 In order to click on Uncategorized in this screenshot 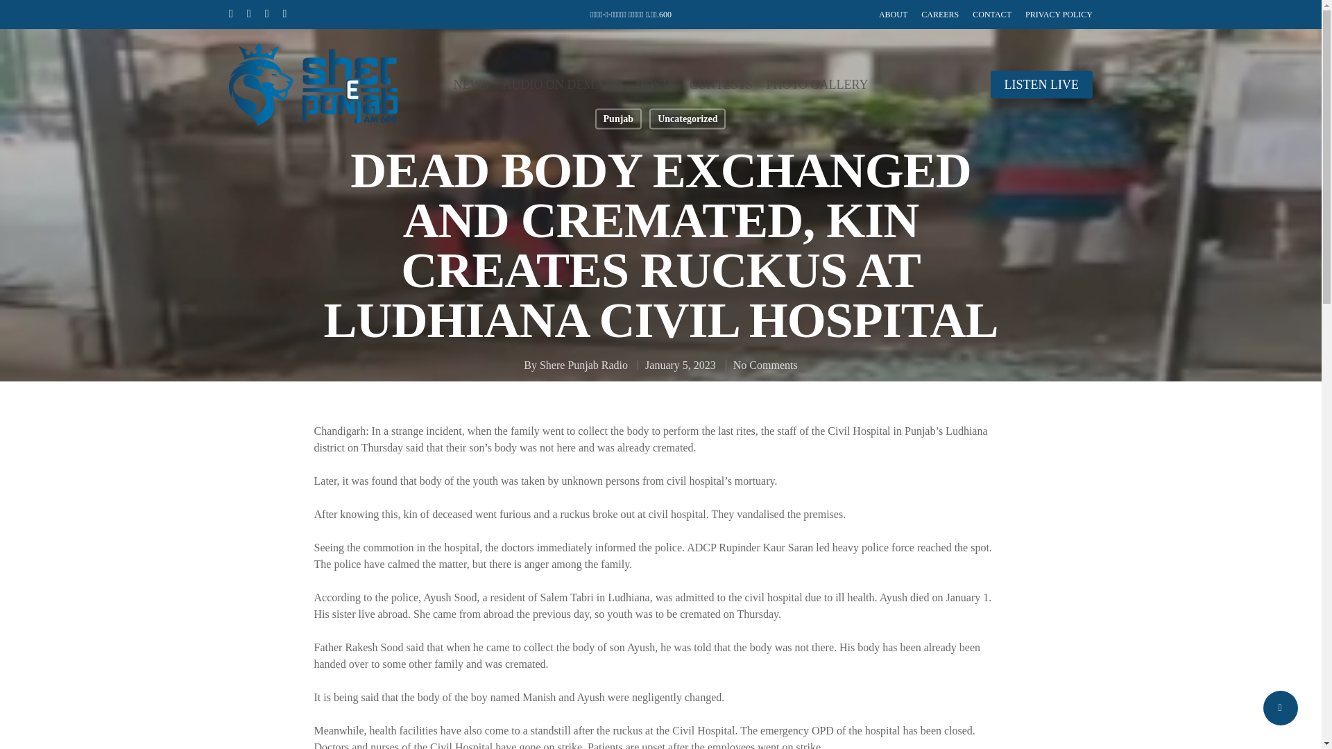, I will do `click(688, 118)`.